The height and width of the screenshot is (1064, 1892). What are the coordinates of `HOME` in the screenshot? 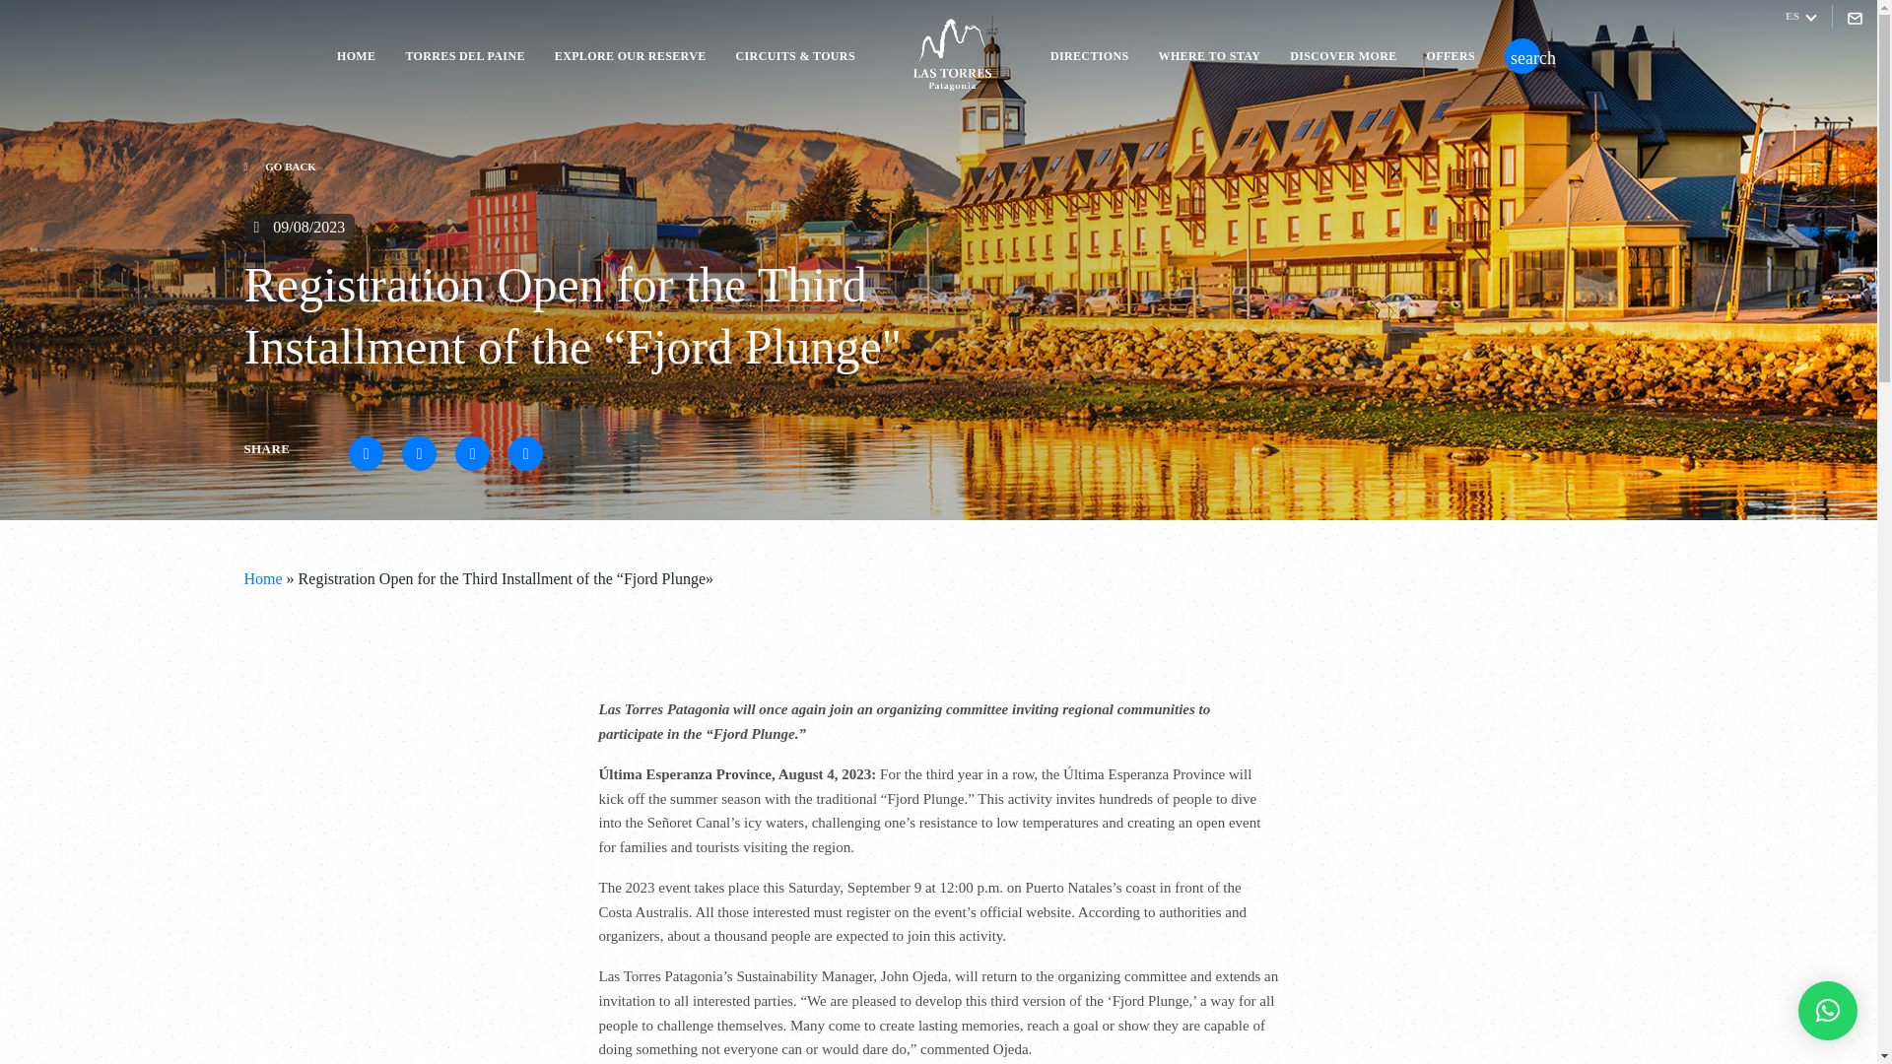 It's located at (355, 55).